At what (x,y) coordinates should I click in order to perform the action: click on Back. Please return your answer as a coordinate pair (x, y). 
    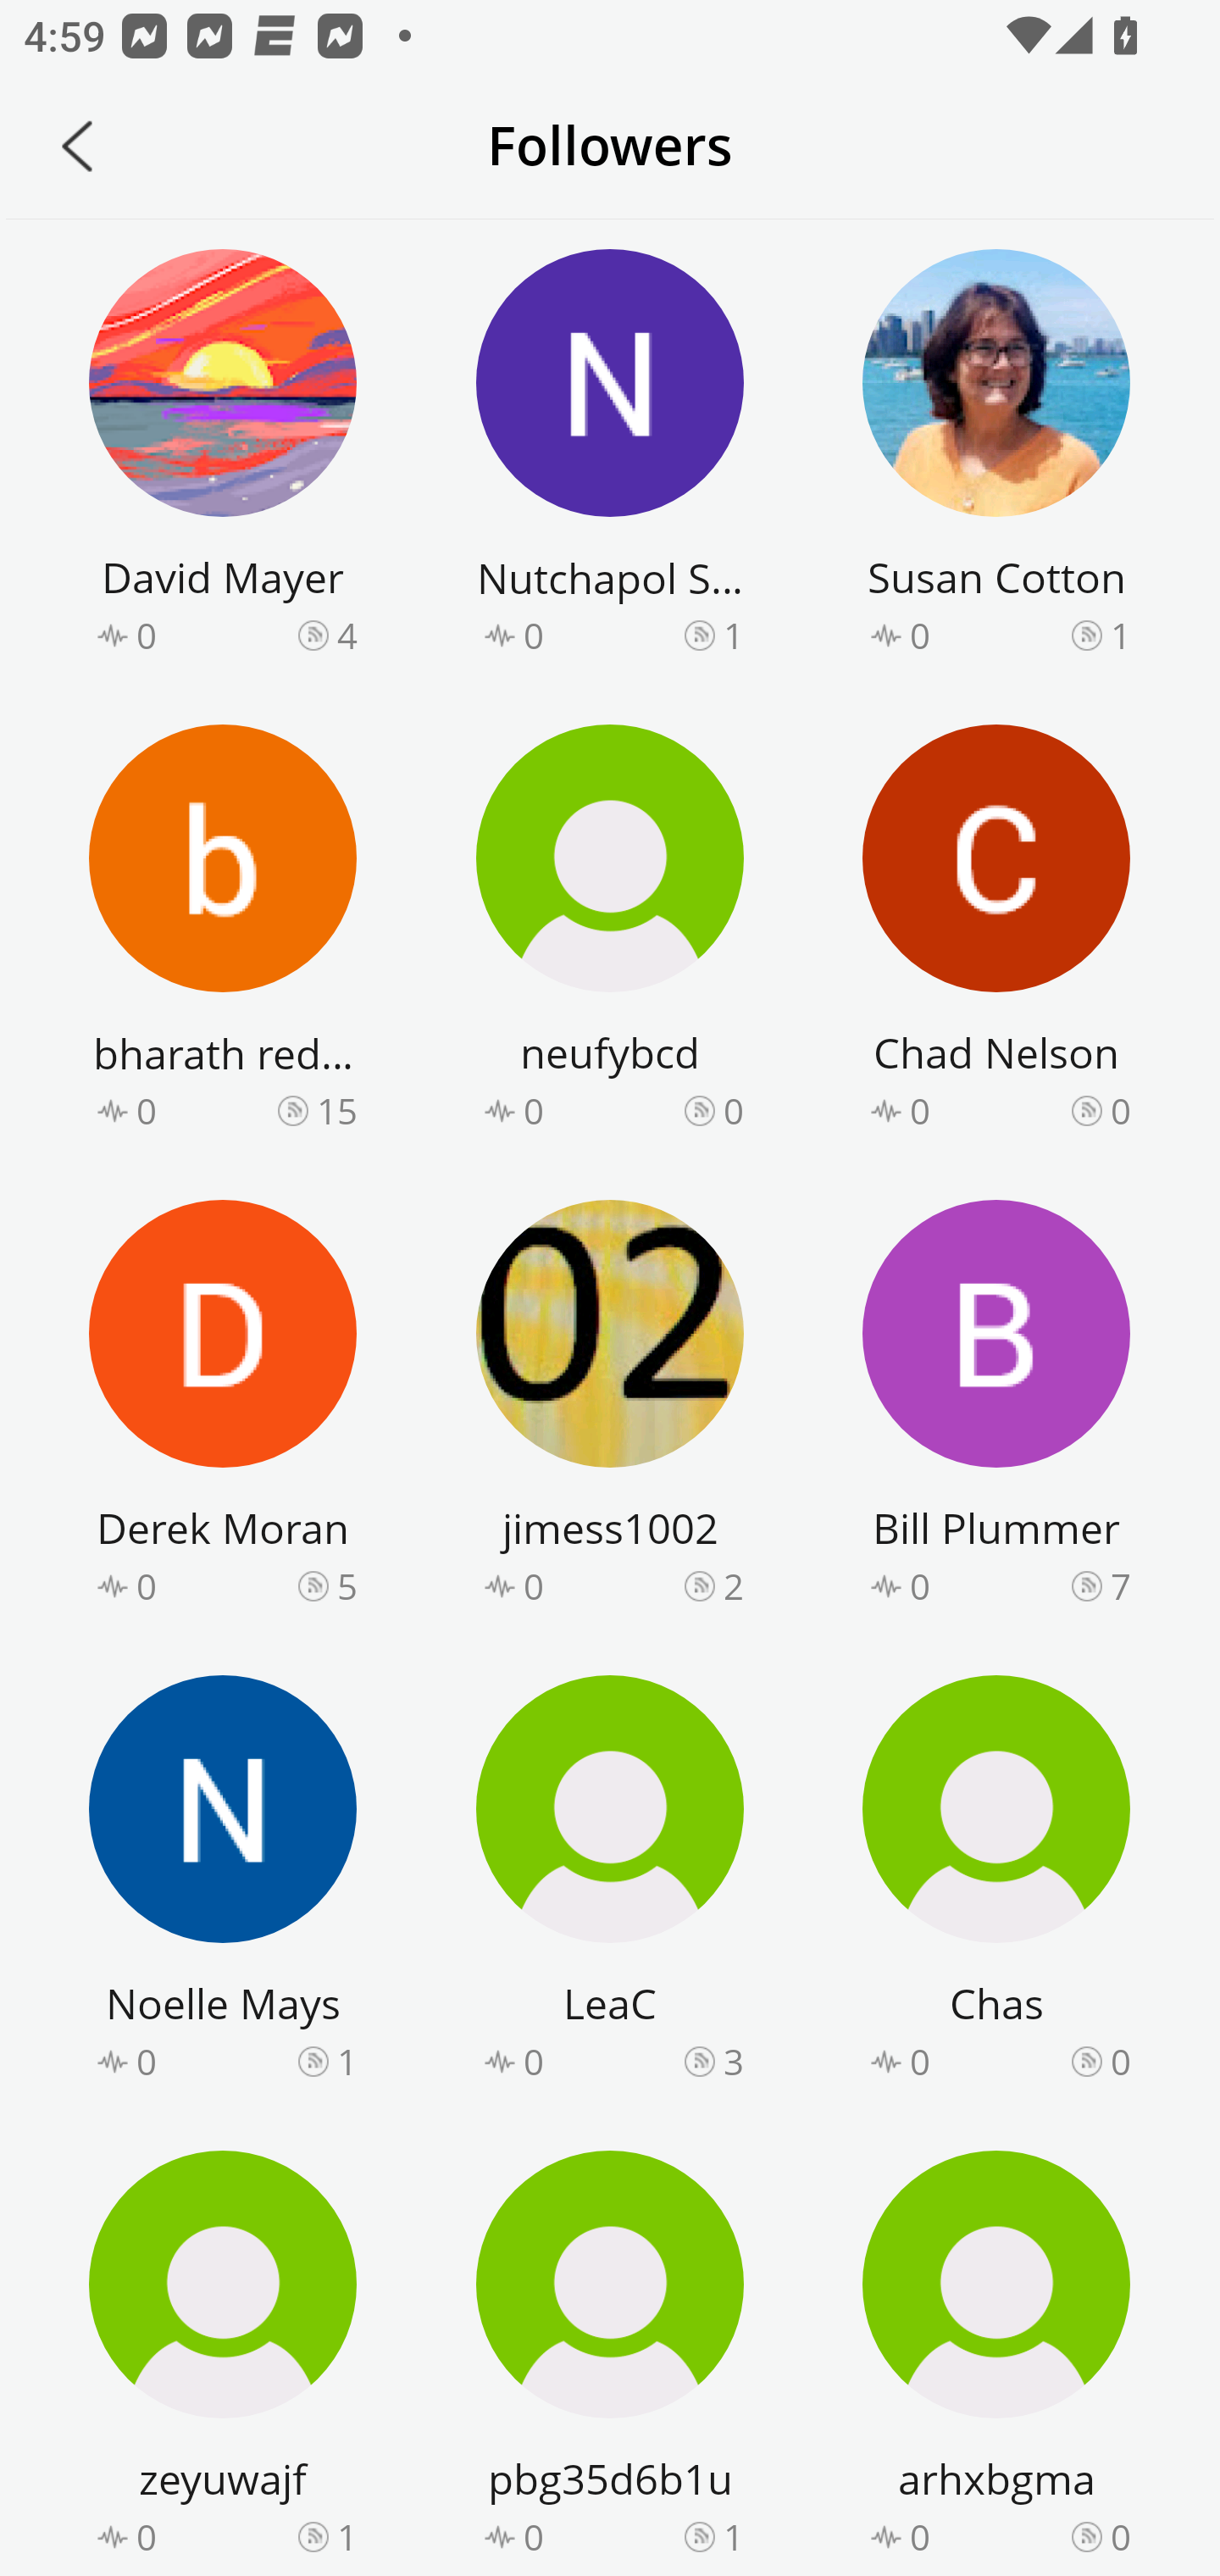
    Looking at the image, I should click on (77, 146).